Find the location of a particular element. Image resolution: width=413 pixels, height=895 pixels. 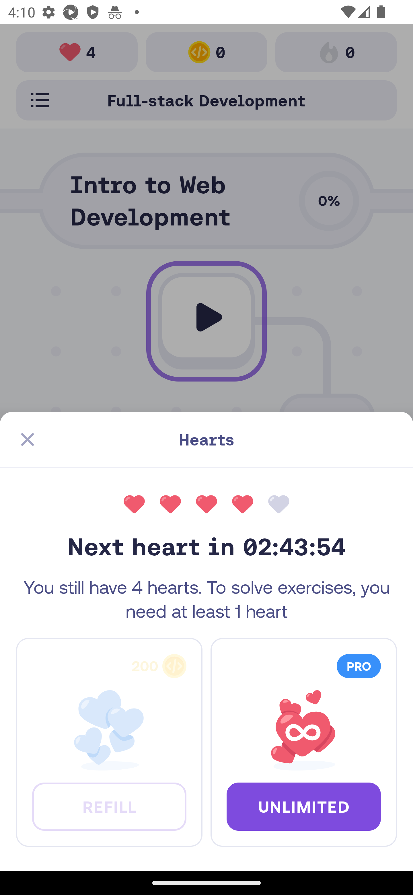

UNLIMITED is located at coordinates (303, 806).